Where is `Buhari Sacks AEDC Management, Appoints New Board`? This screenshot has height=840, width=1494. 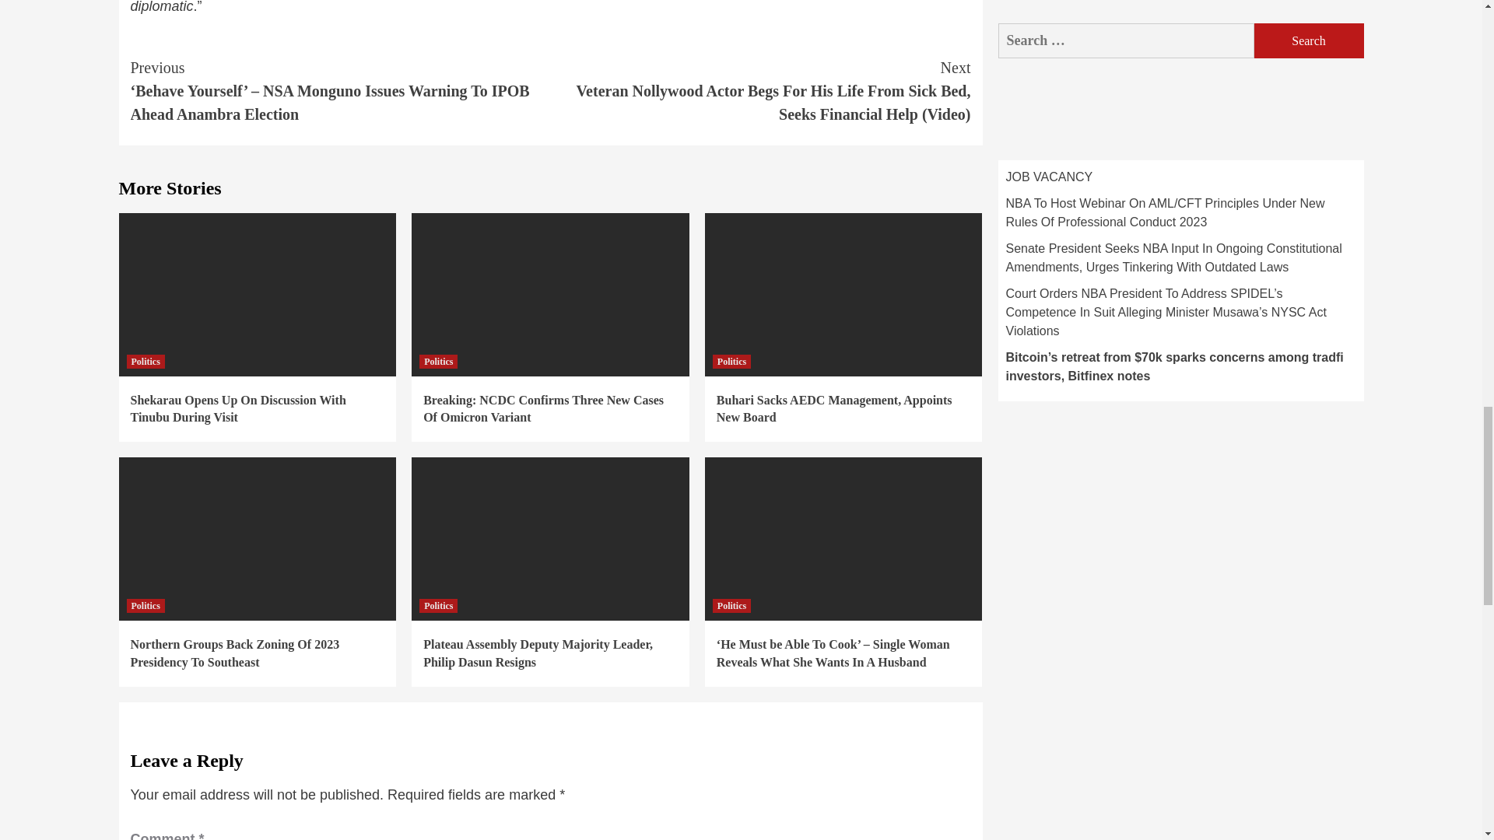
Buhari Sacks AEDC Management, Appoints New Board is located at coordinates (834, 409).